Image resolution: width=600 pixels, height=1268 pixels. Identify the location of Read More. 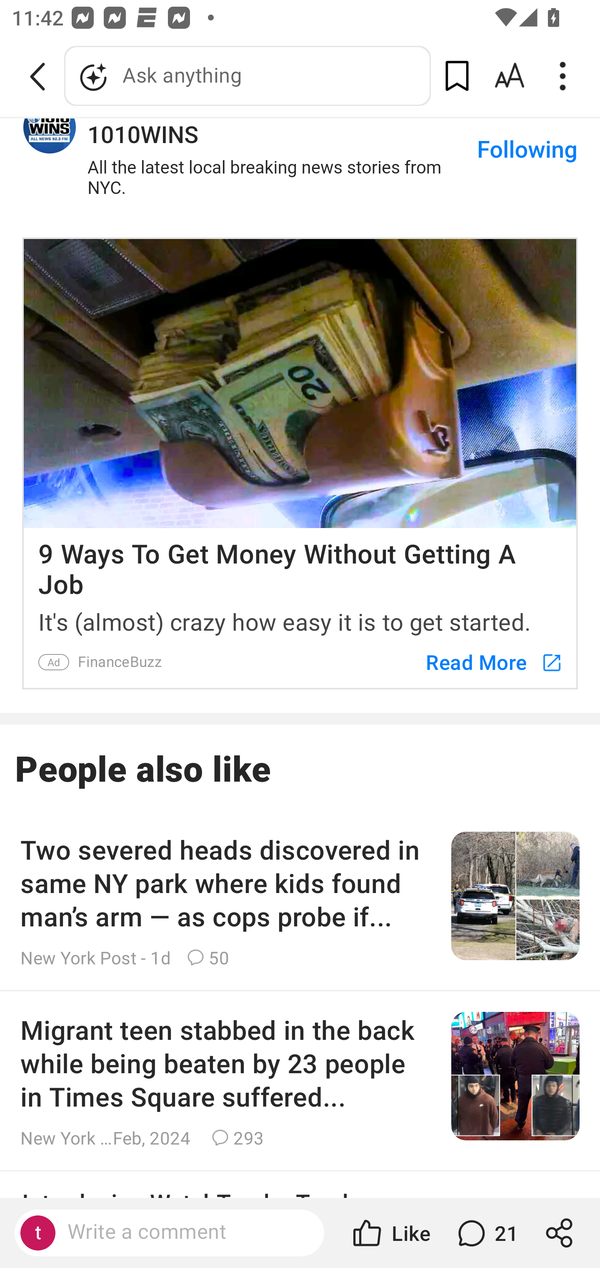
(486, 662).